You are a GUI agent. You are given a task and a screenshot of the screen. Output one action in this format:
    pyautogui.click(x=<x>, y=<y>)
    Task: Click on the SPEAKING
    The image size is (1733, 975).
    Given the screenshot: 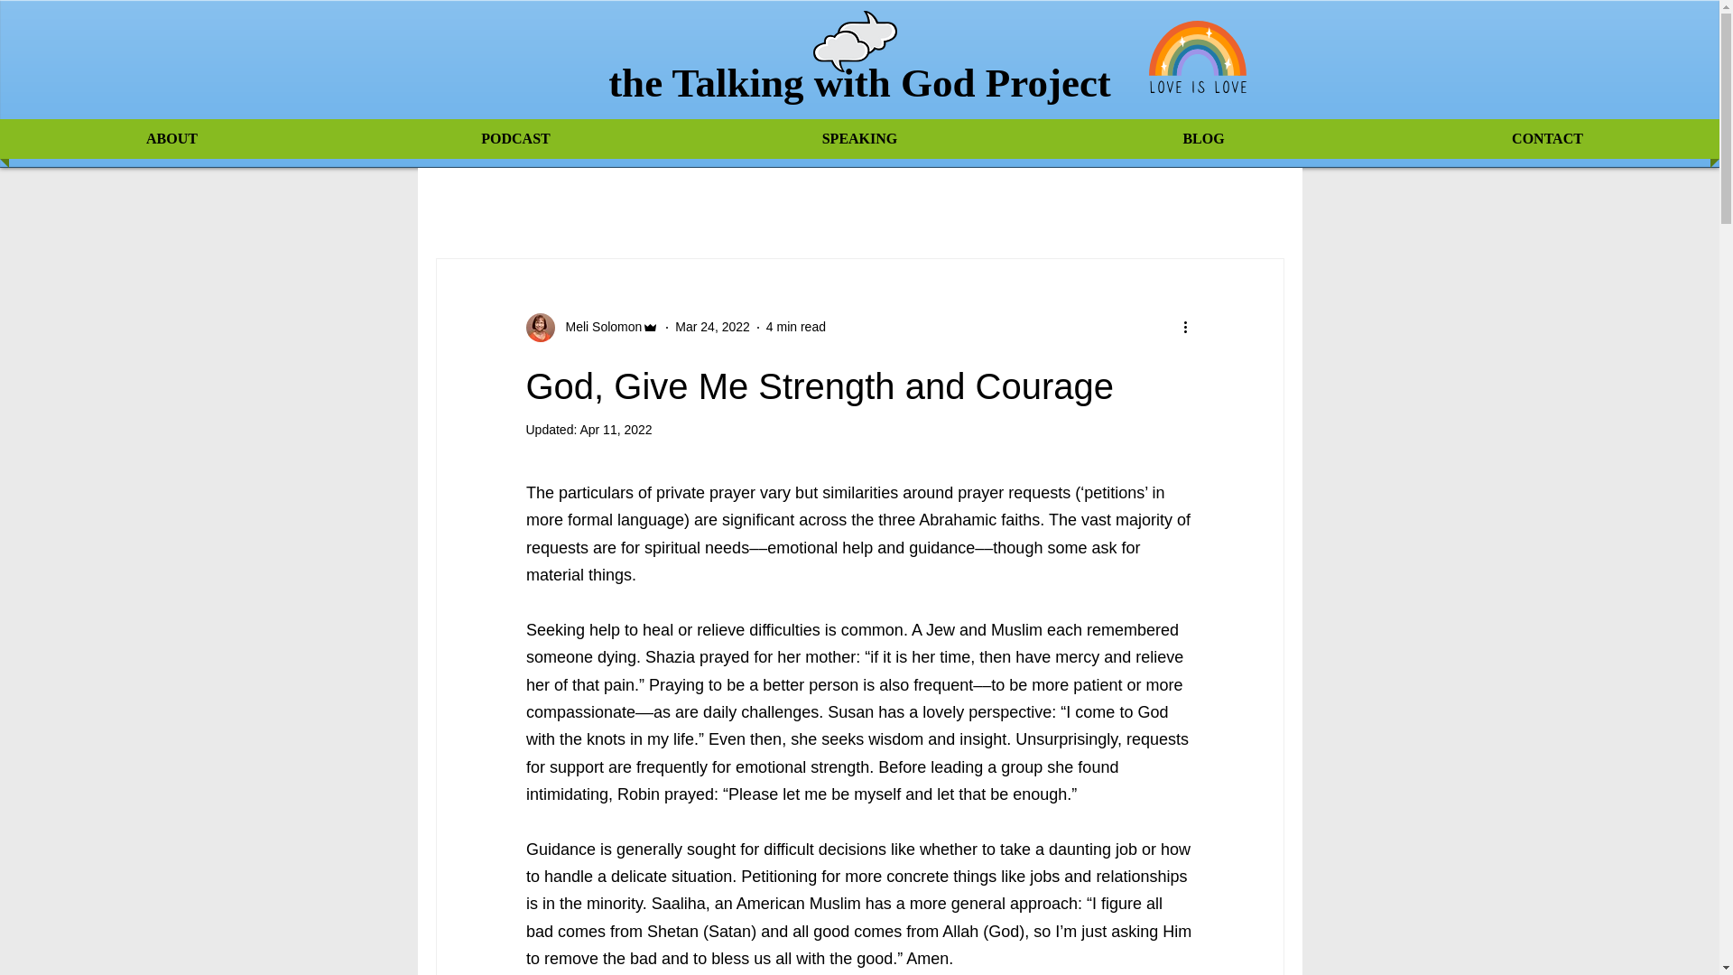 What is the action you would take?
    pyautogui.click(x=859, y=139)
    